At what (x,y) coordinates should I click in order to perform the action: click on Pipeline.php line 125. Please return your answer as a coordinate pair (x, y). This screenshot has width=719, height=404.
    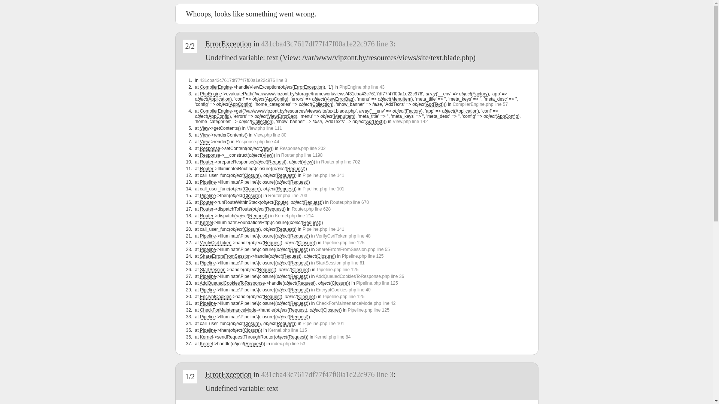
    Looking at the image, I should click on (362, 256).